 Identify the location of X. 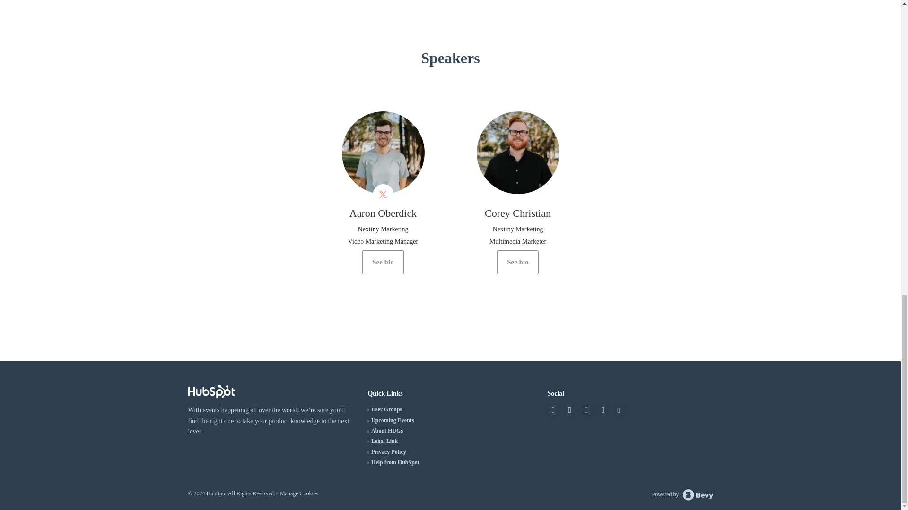
(553, 410).